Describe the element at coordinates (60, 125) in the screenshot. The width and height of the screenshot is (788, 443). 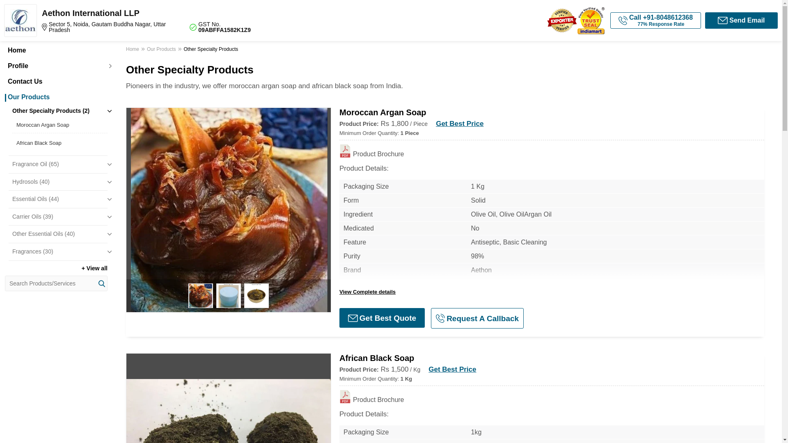
I see `Moroccan Argan Soap` at that location.